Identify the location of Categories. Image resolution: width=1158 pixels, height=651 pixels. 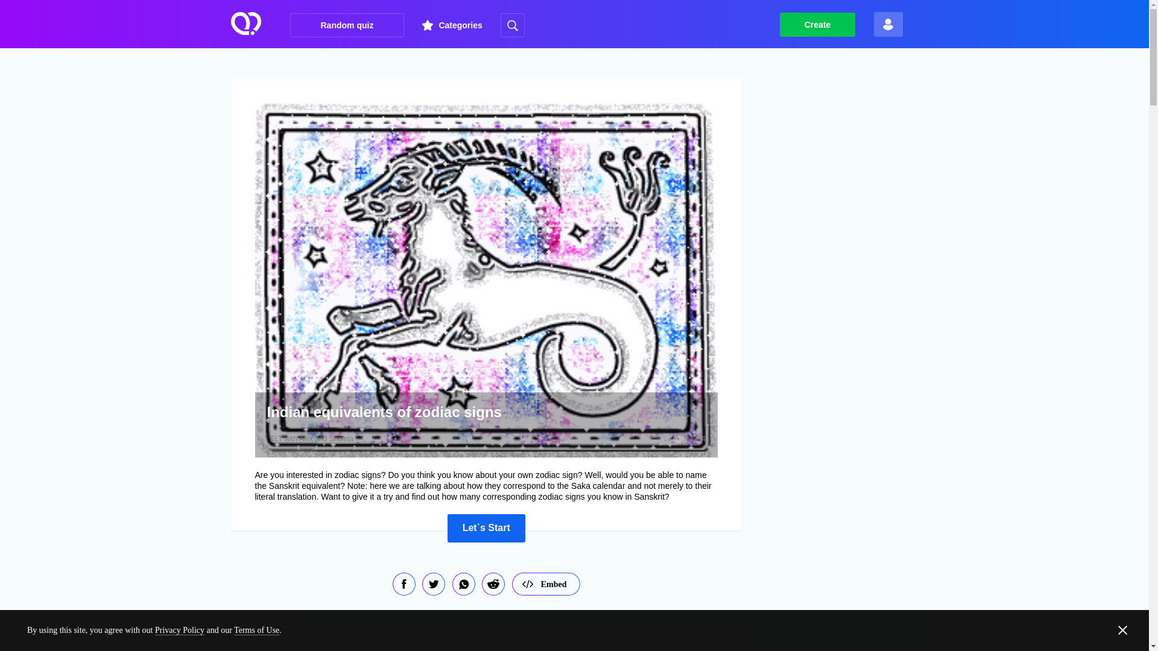
(452, 25).